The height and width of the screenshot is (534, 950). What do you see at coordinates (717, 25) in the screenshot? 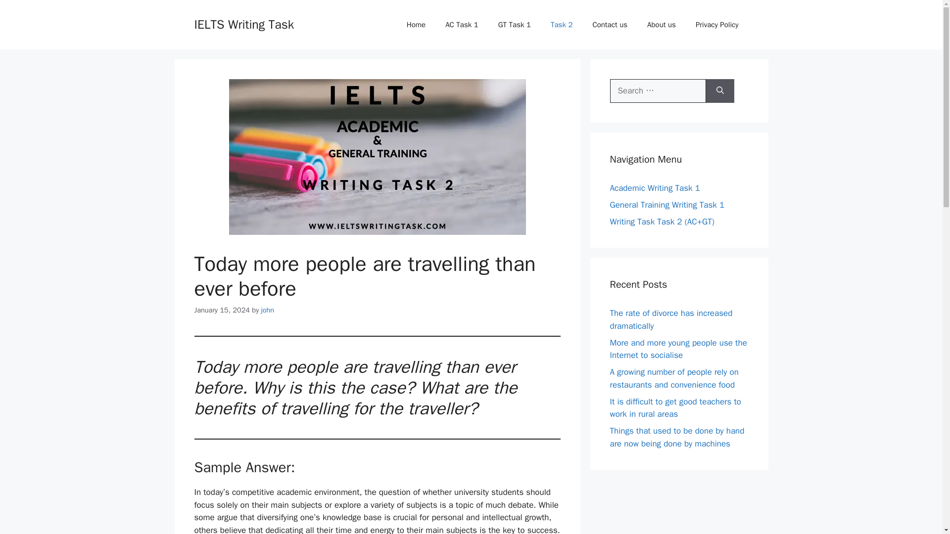
I see `Privacy Policy` at bounding box center [717, 25].